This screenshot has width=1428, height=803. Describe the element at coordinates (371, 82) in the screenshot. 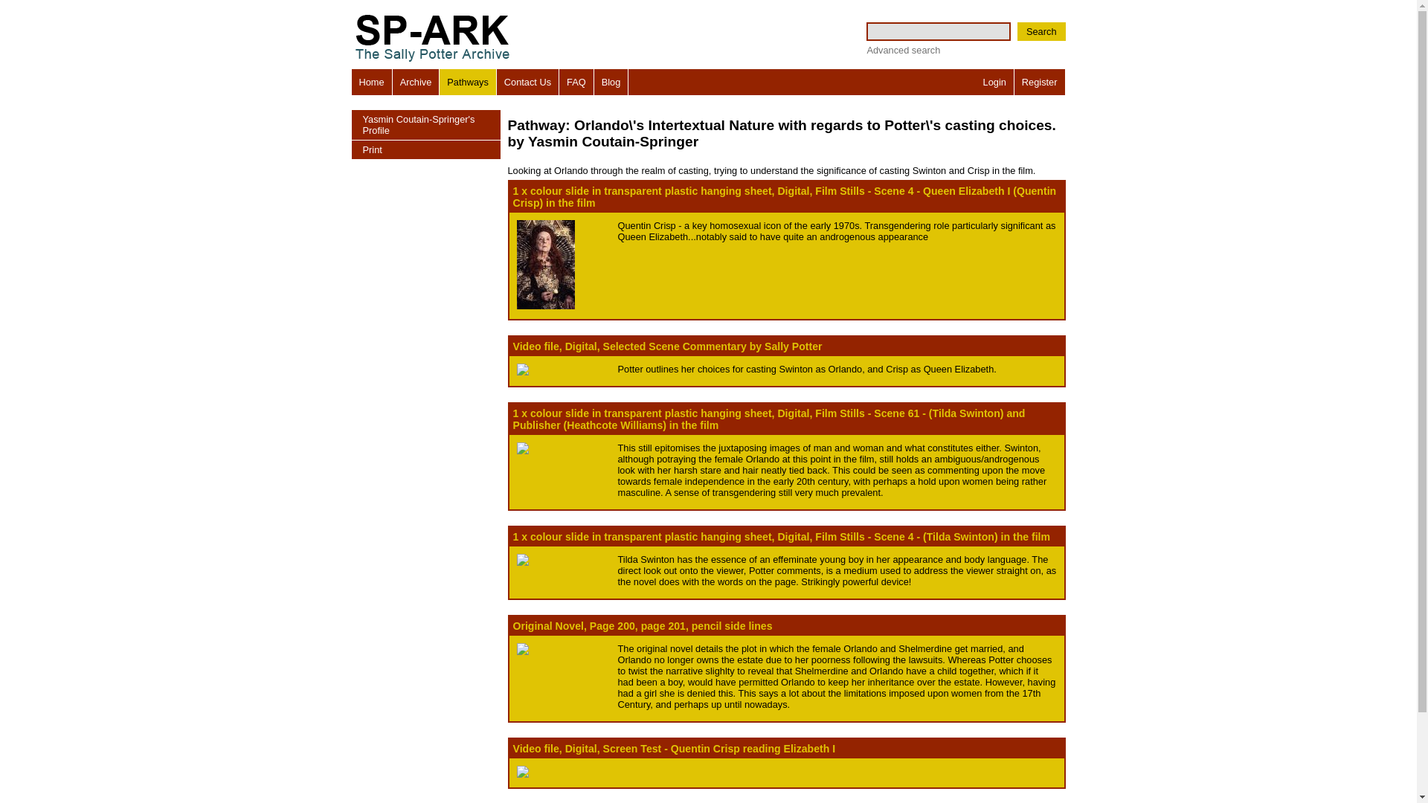

I see `Home` at that location.